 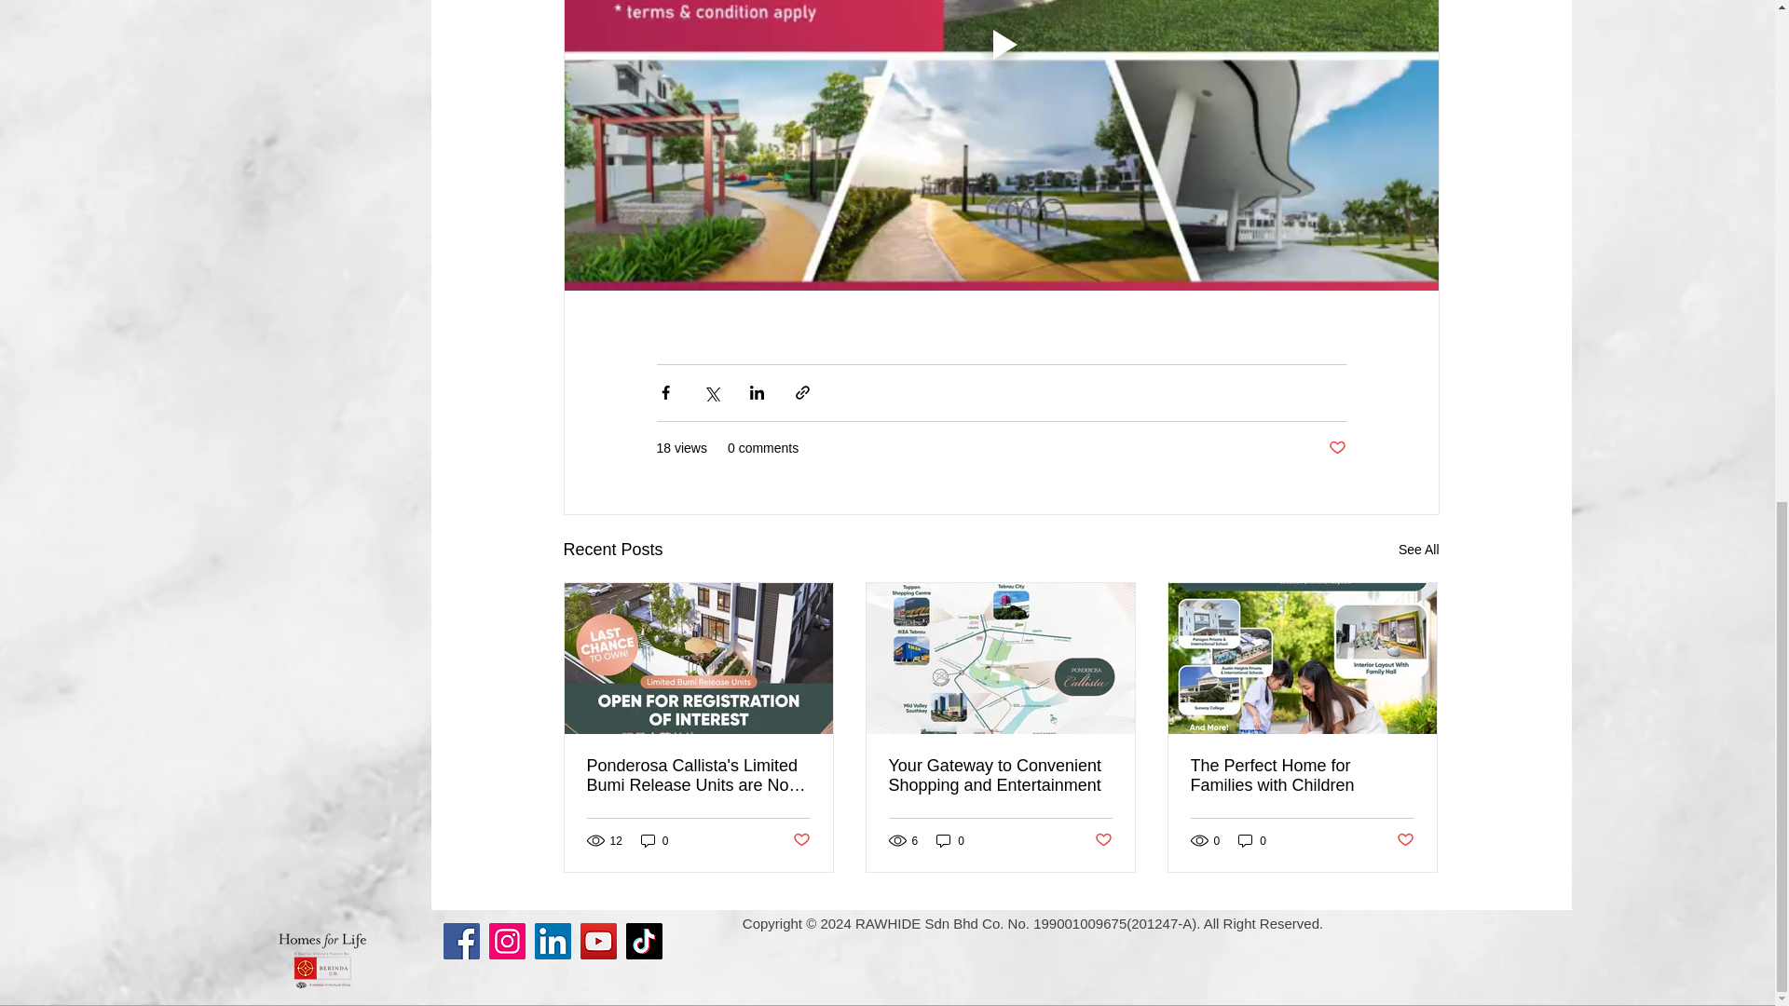 I want to click on BERINDA PROPERTIES LOGO 1-PhotoRoom.png-, so click(x=321, y=3).